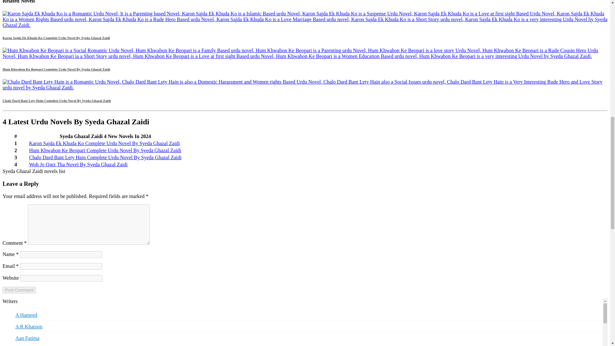 The width and height of the screenshot is (615, 346). Describe the element at coordinates (78, 164) in the screenshot. I see `Woh Jo Qarz Tha Novel By Syeda Ghazal Zaidi` at that location.